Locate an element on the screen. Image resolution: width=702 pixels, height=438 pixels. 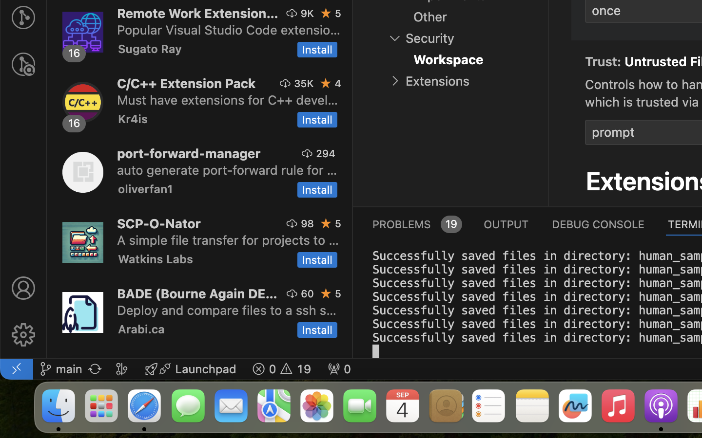
SCP-O-Nator is located at coordinates (159, 223).